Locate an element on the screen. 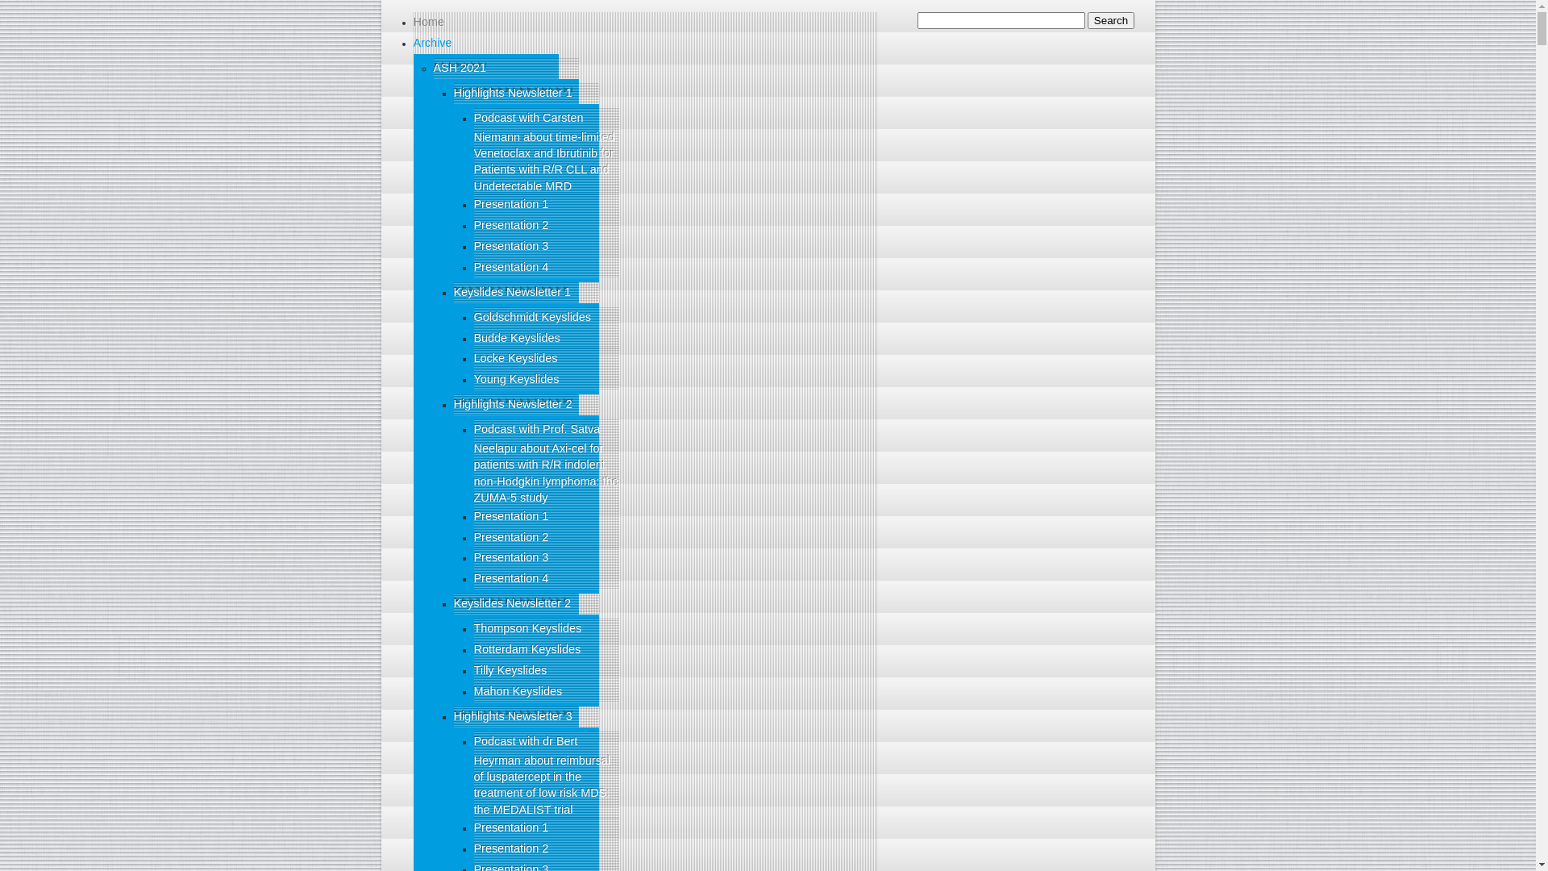 The width and height of the screenshot is (1548, 871). Rotterdam Keyslides is located at coordinates (527, 649).